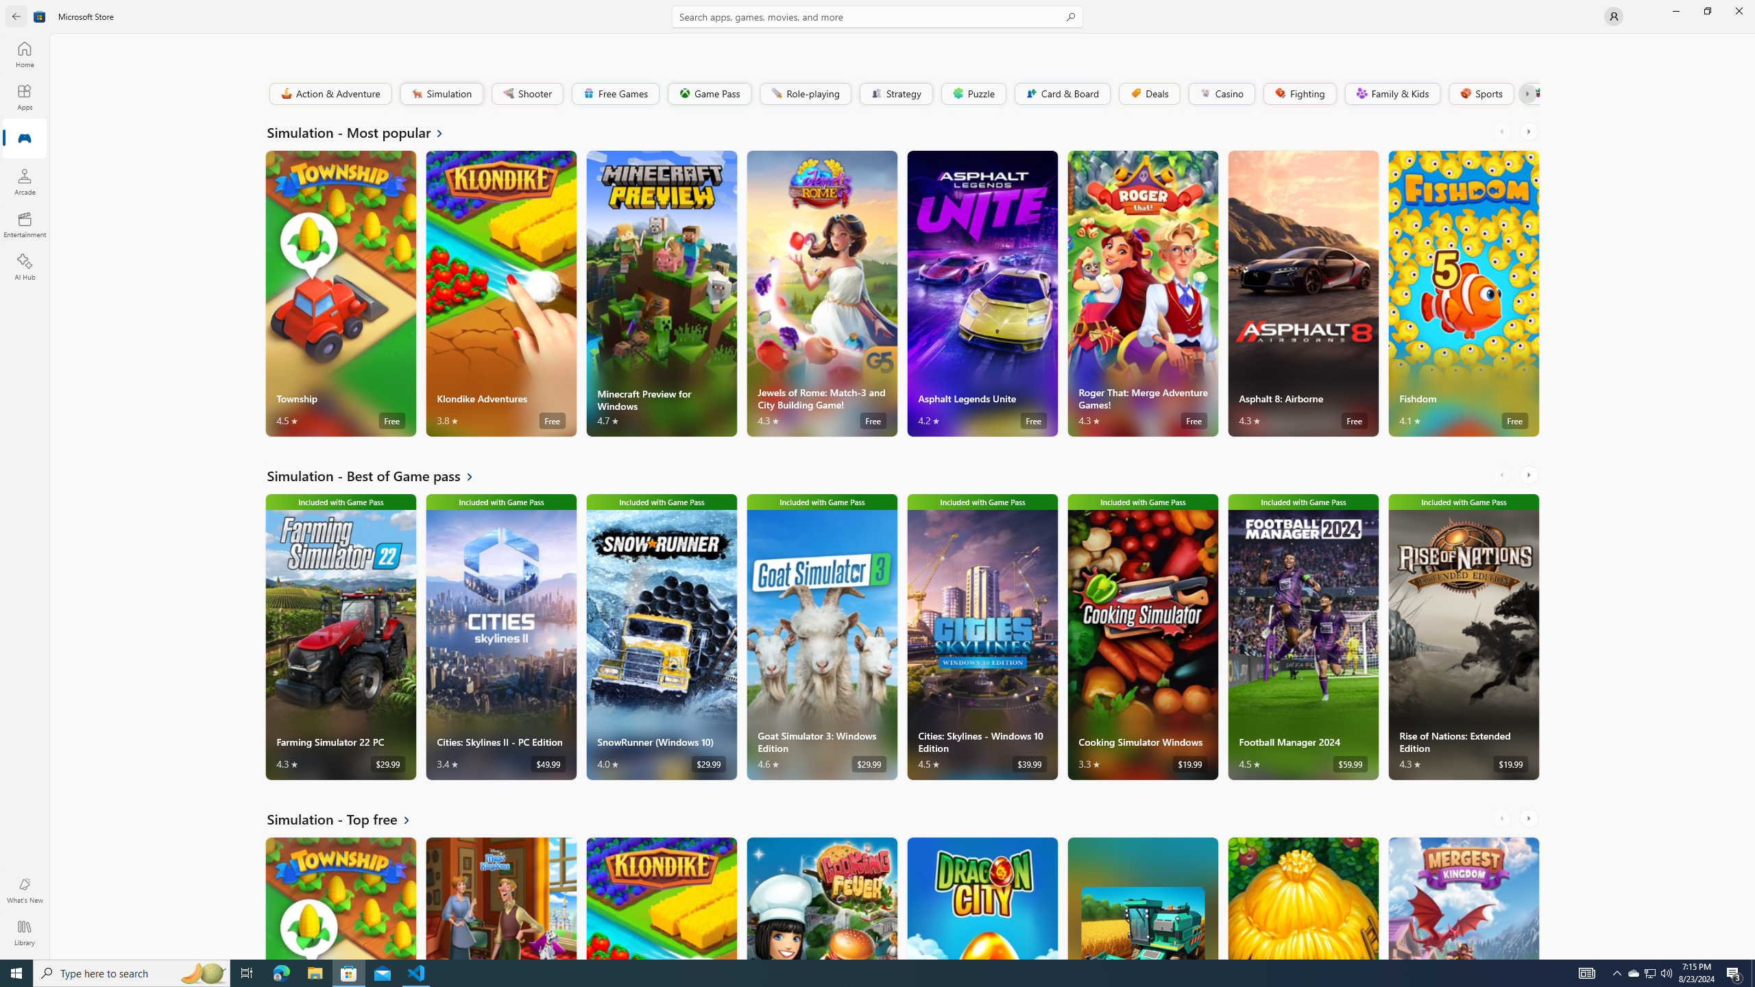 The image size is (1755, 987). What do you see at coordinates (347, 819) in the screenshot?
I see `See all  Simulation - Top free` at bounding box center [347, 819].